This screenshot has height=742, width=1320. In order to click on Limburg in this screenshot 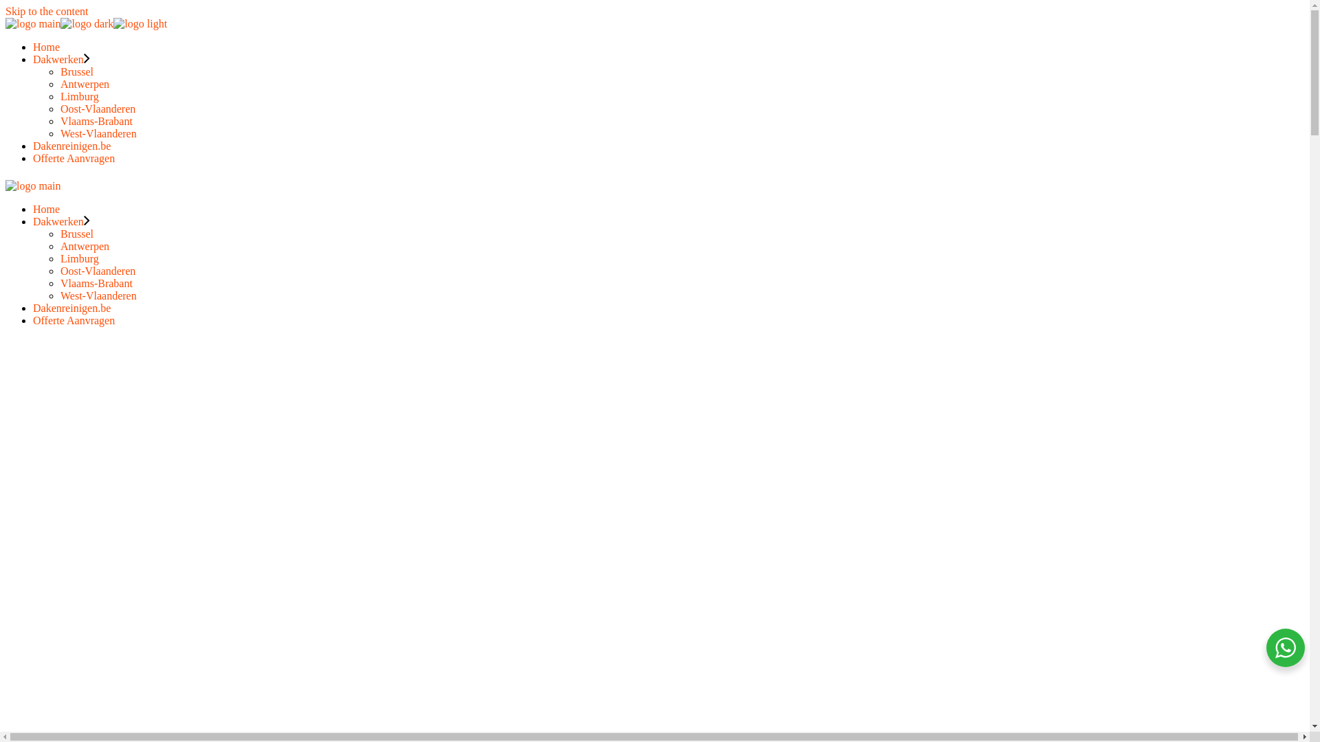, I will do `click(80, 96)`.